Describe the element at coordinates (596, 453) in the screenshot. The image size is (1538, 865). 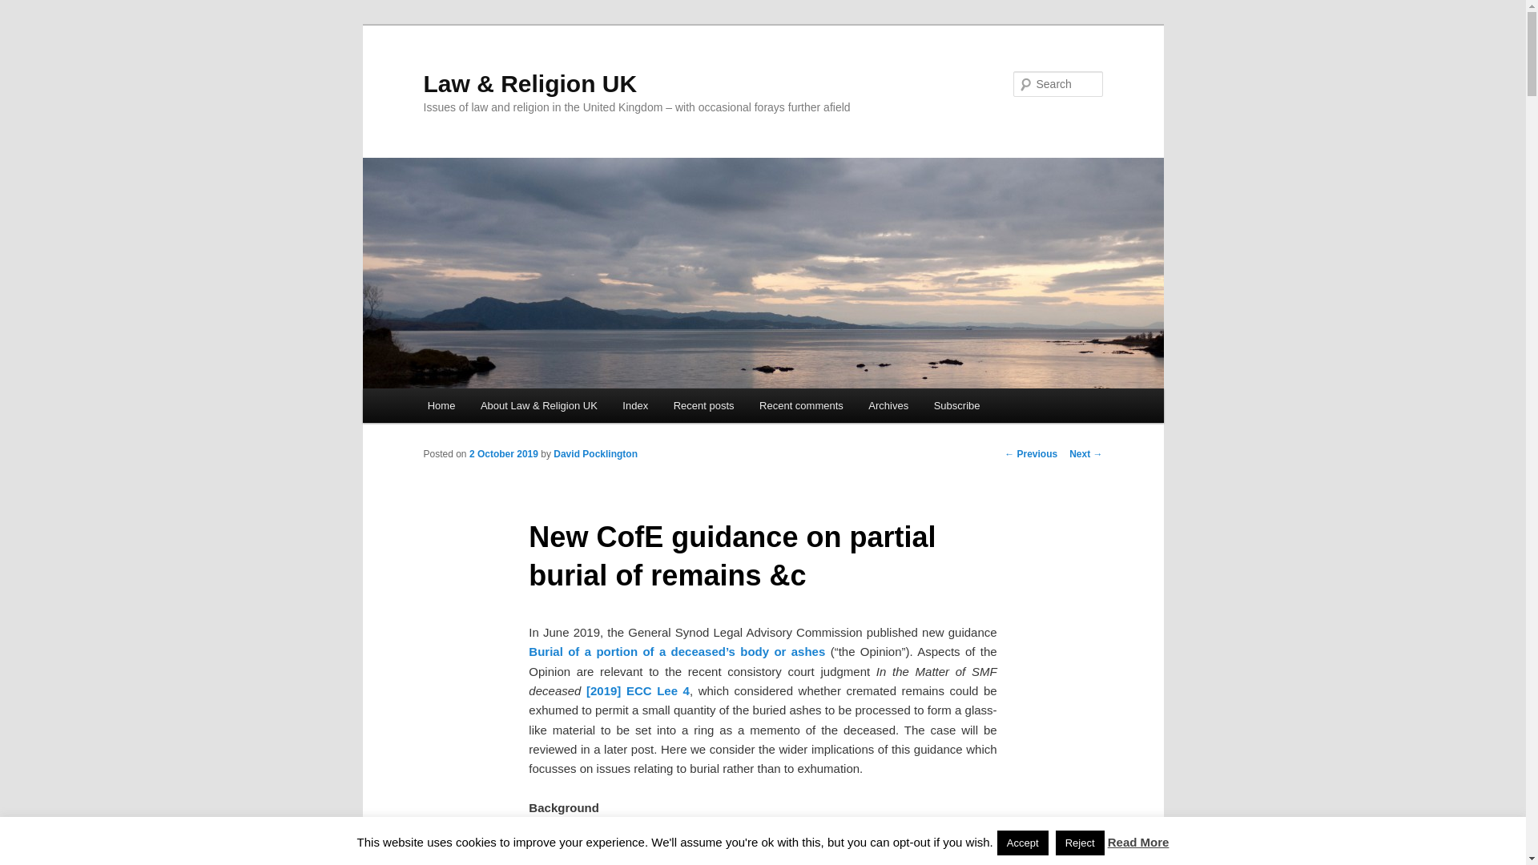
I see `David Pocklington` at that location.